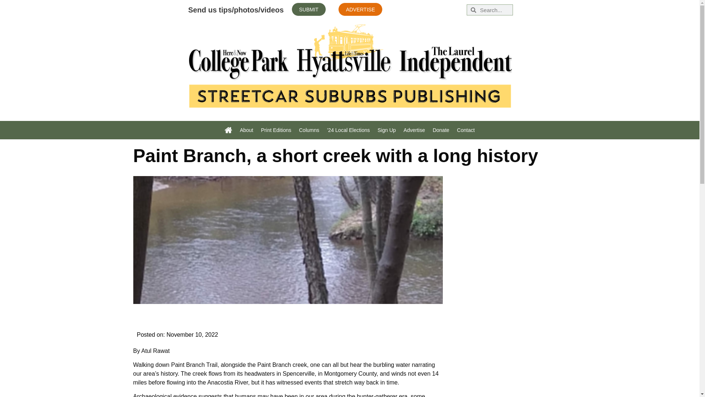  Describe the element at coordinates (247, 130) in the screenshot. I see `About` at that location.